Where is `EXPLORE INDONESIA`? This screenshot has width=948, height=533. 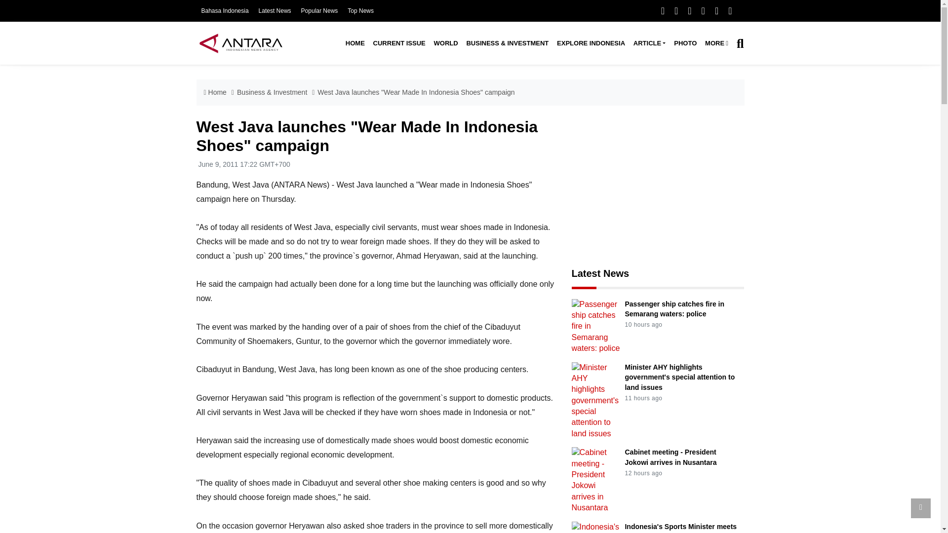 EXPLORE INDONESIA is located at coordinates (591, 43).